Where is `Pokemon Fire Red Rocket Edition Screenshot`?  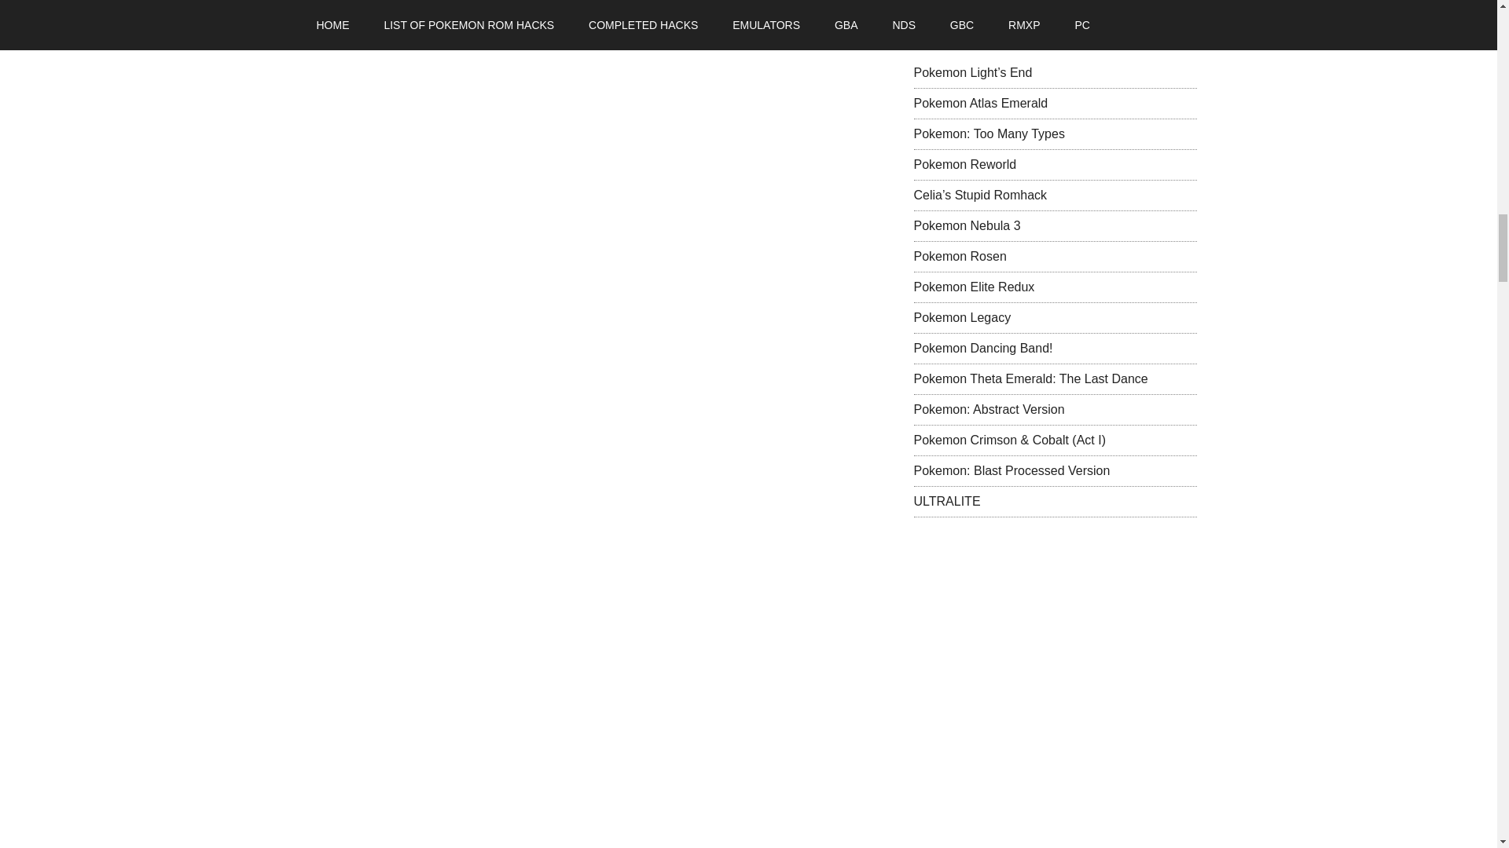 Pokemon Fire Red Rocket Edition Screenshot is located at coordinates (395, 797).